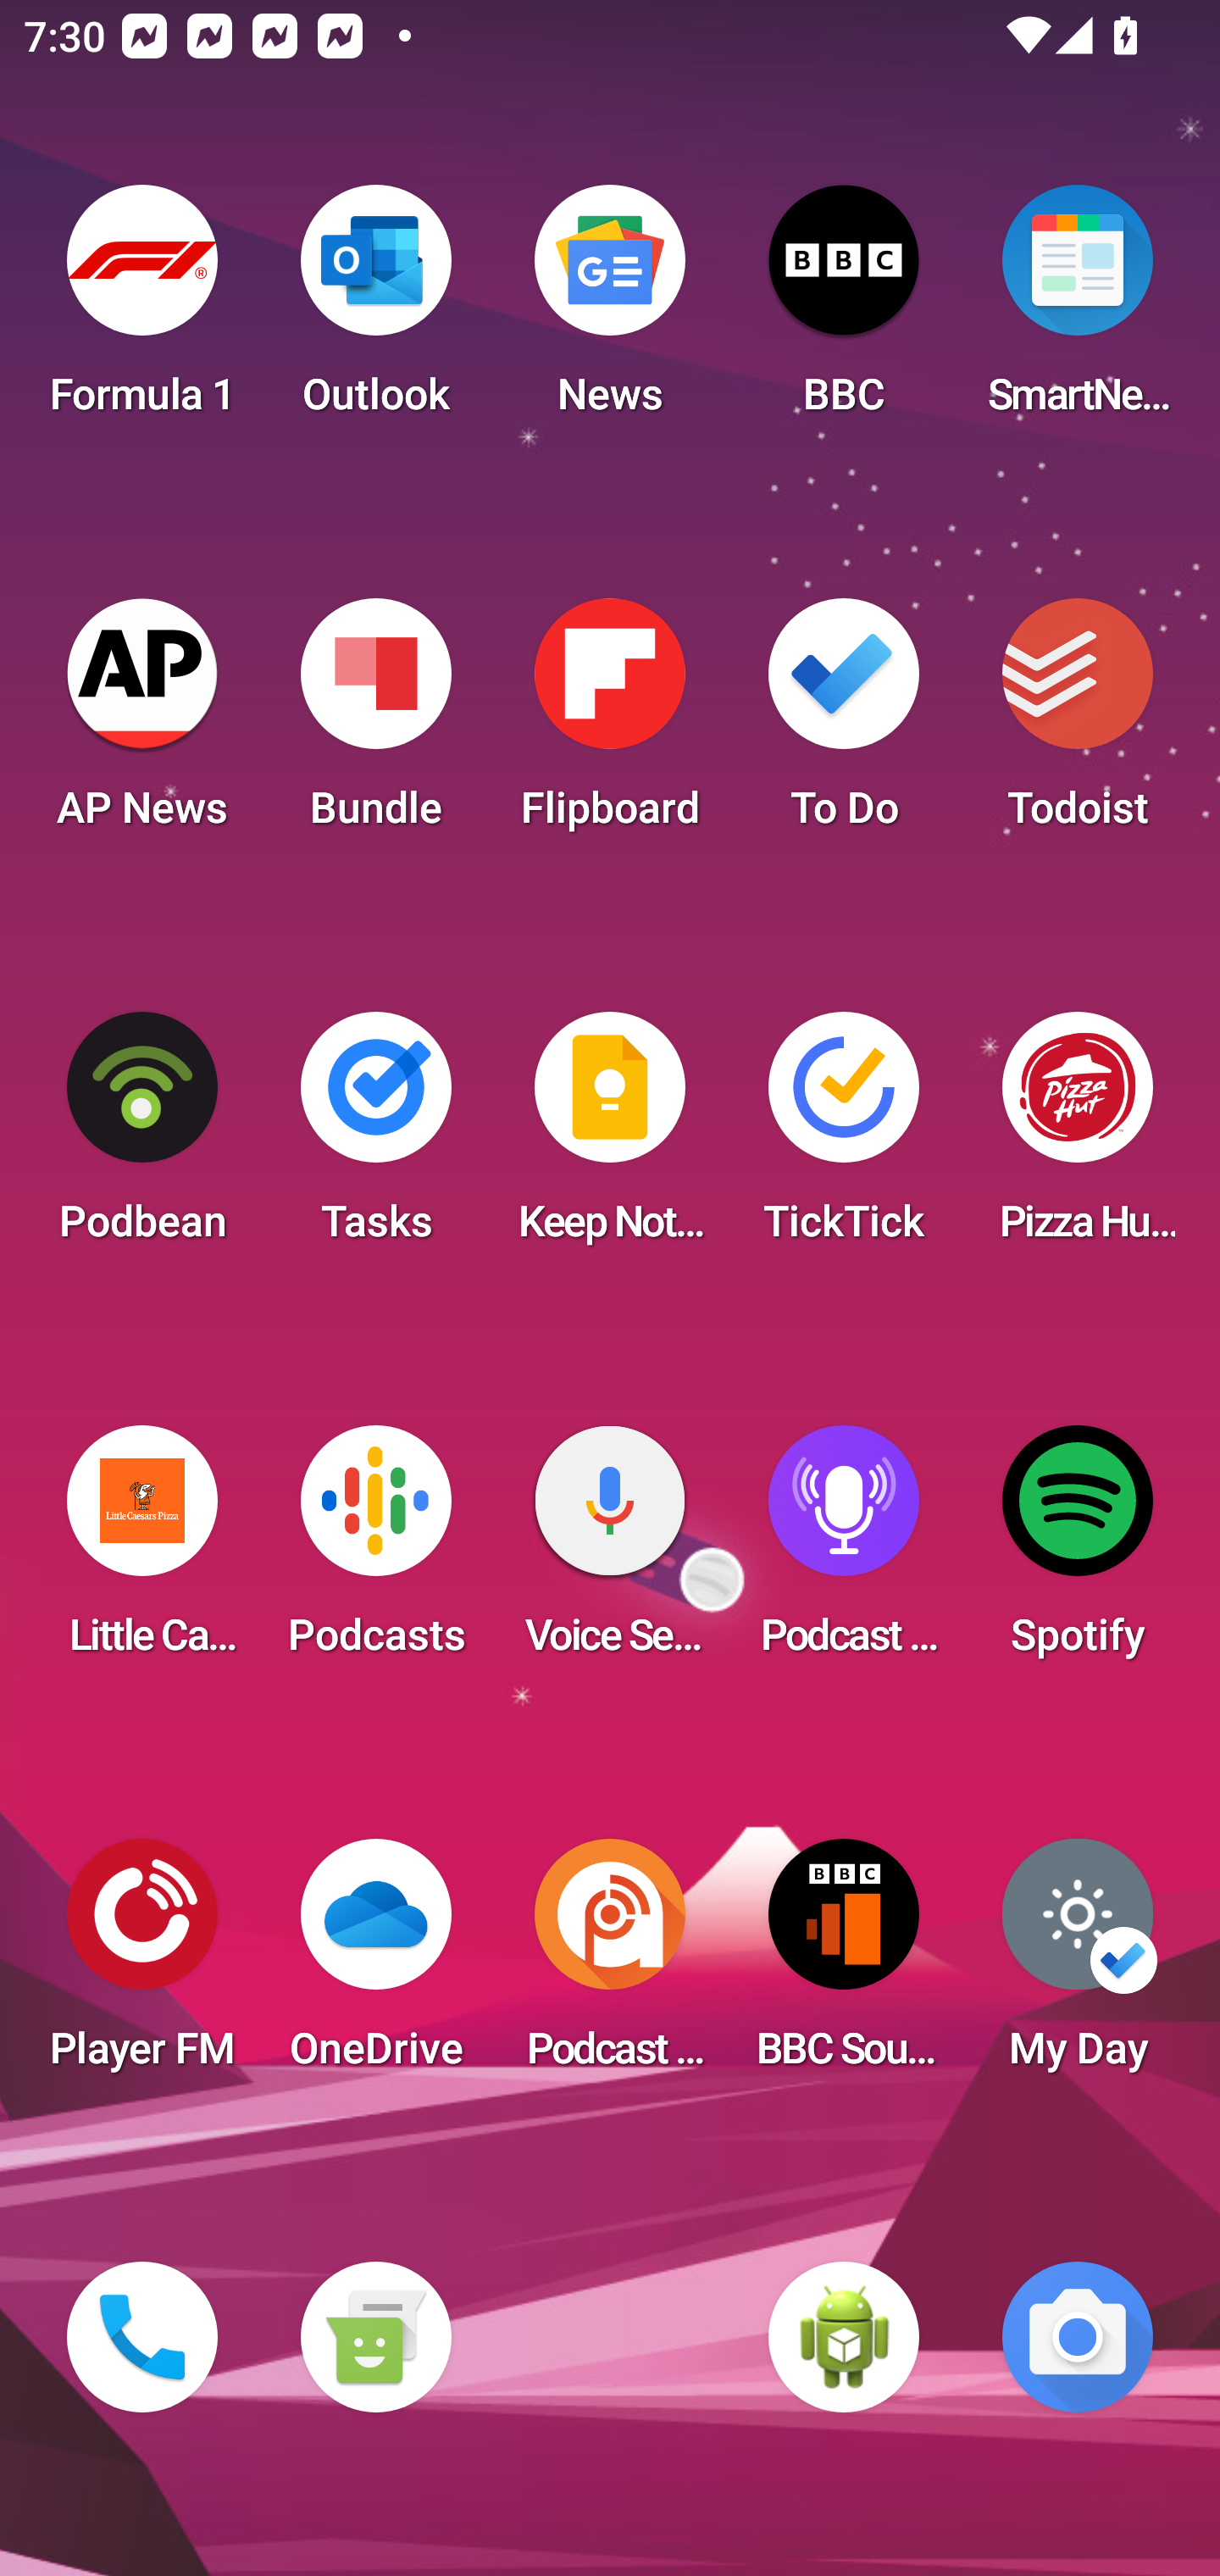  Describe the element at coordinates (610, 1964) in the screenshot. I see `Podcast Addict` at that location.